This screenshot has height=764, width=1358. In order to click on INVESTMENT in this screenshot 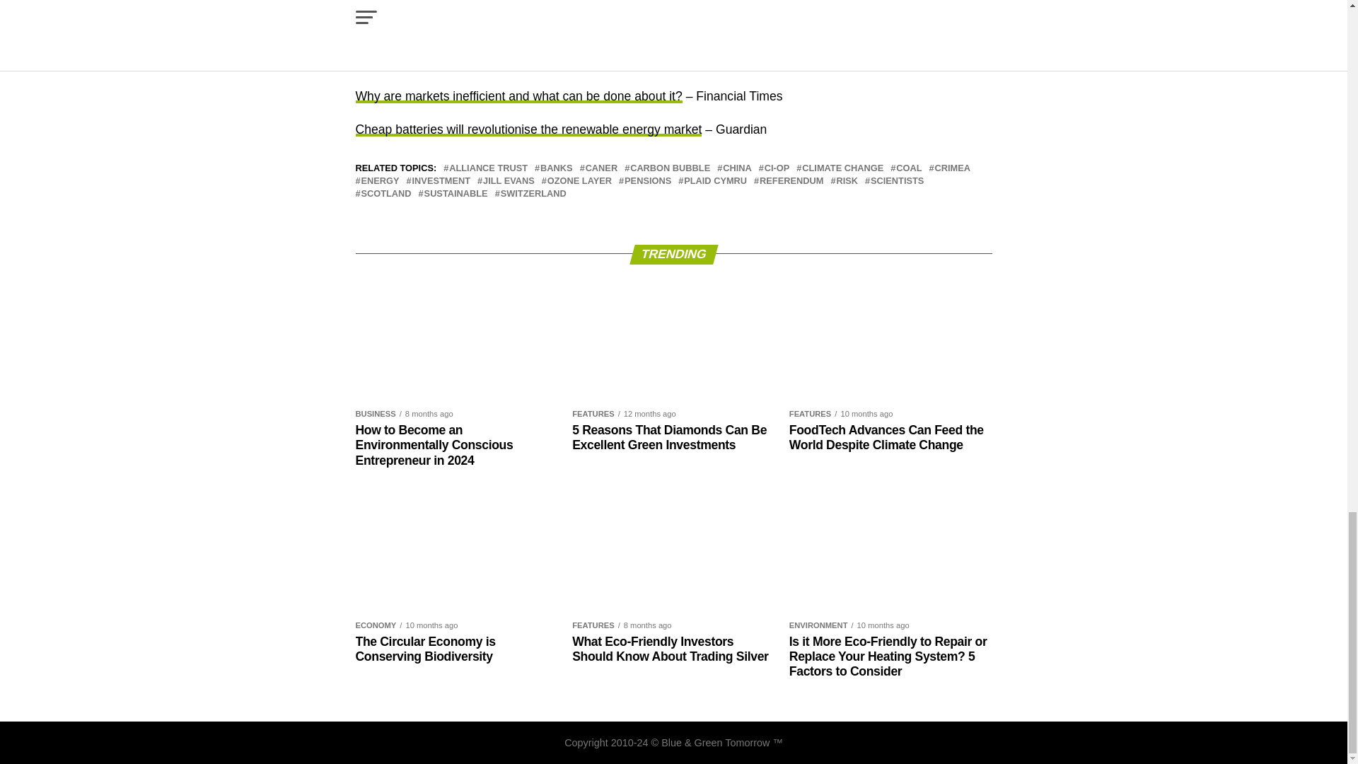, I will do `click(441, 181)`.